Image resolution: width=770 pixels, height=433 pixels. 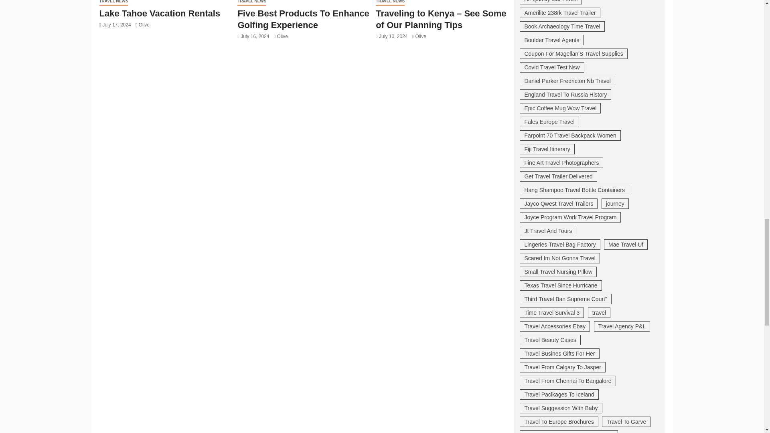 What do you see at coordinates (114, 3) in the screenshot?
I see `TRAVEL NEWS` at bounding box center [114, 3].